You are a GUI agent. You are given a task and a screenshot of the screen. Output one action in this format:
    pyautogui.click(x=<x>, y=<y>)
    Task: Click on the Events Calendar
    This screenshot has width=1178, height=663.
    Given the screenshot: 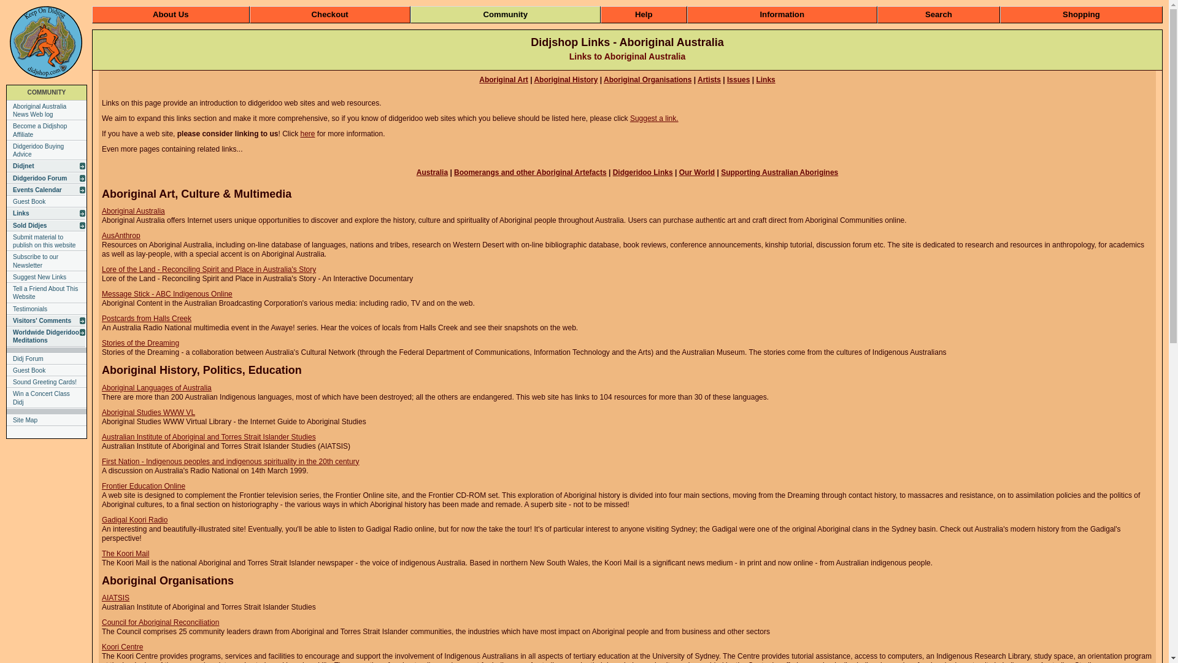 What is the action you would take?
    pyautogui.click(x=46, y=190)
    